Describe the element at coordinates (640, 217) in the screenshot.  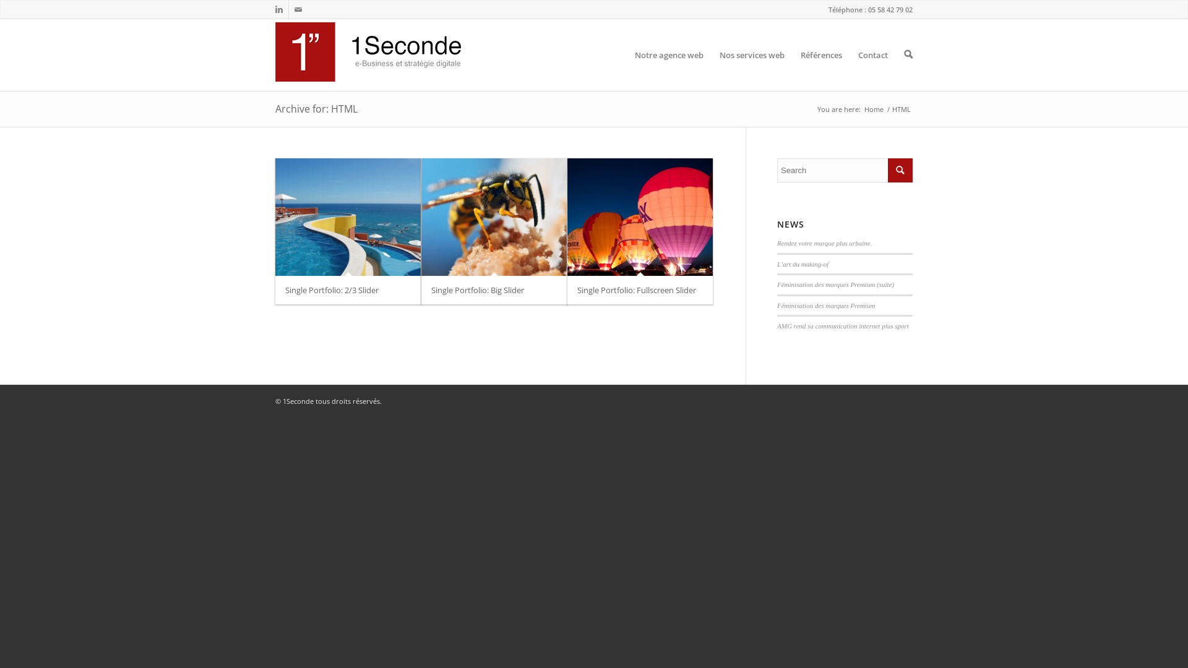
I see `Single Portfolio: Fullscreen Slider` at that location.